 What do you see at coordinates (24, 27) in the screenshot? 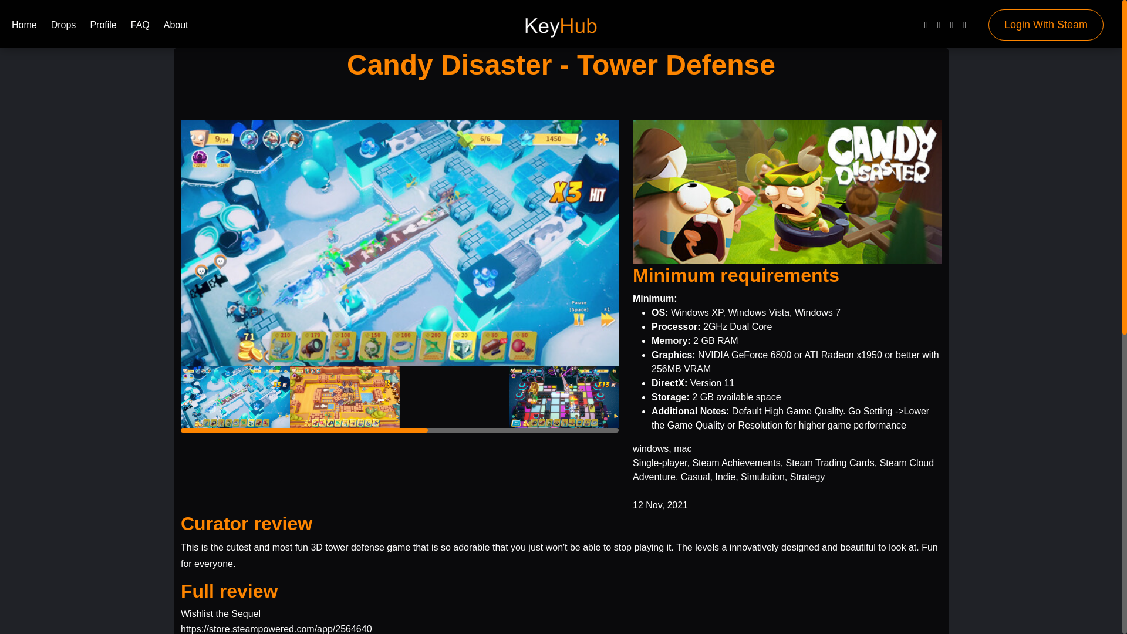
I see `Home` at bounding box center [24, 27].